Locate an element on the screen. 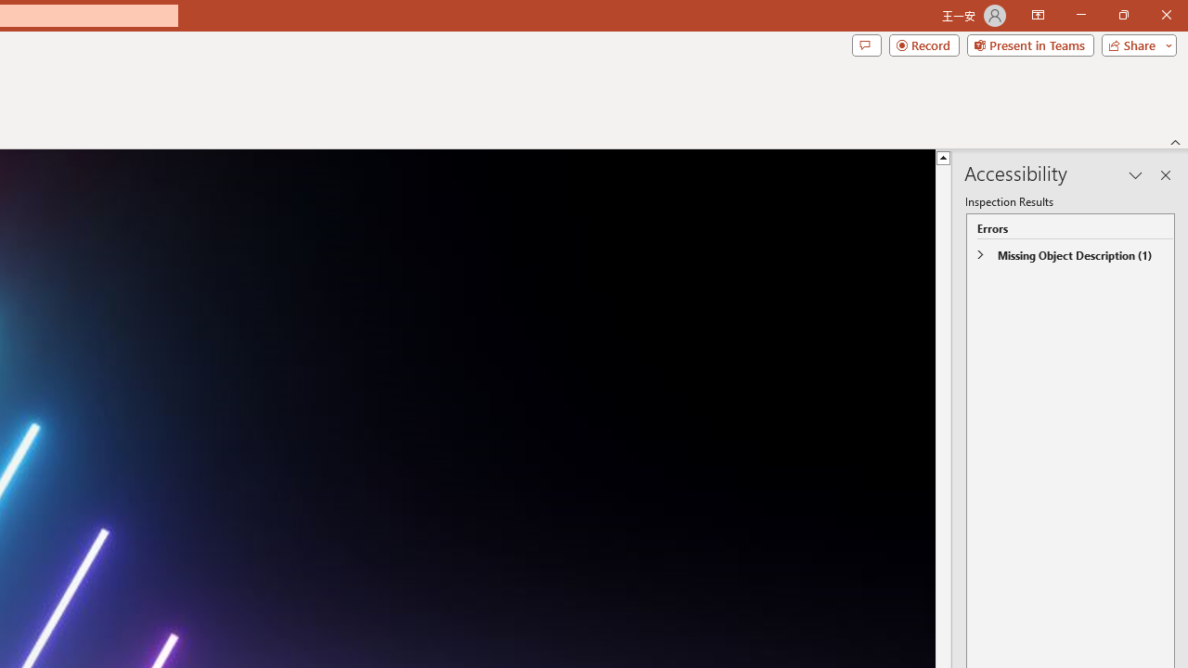 This screenshot has height=668, width=1188. Comments is located at coordinates (866, 45).